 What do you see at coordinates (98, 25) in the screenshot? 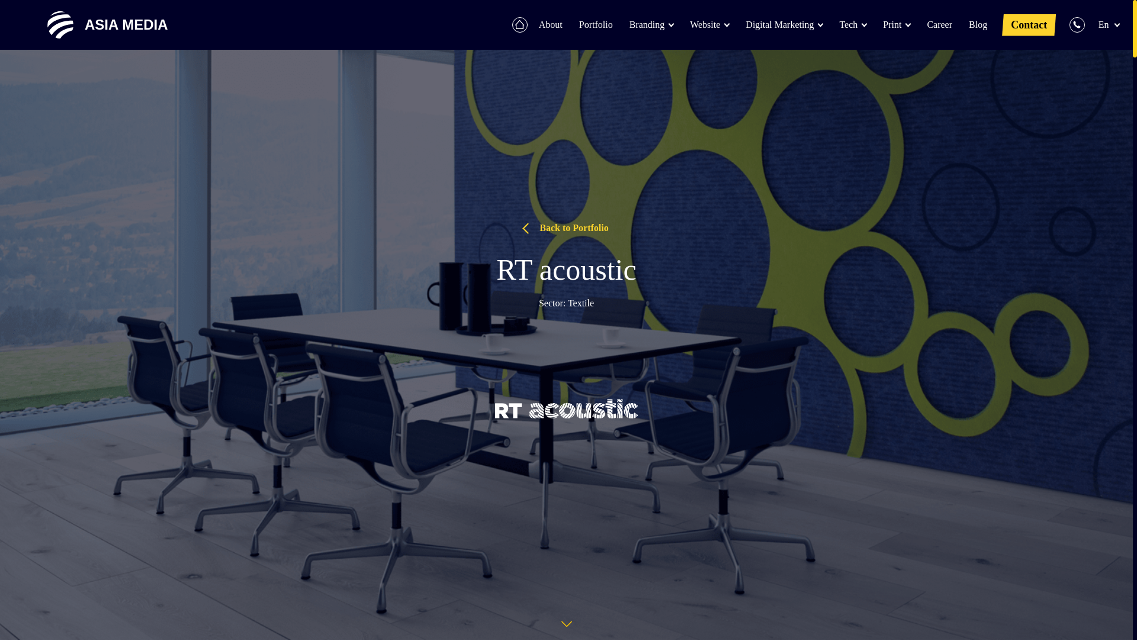
I see `ASIA MEDIA` at bounding box center [98, 25].